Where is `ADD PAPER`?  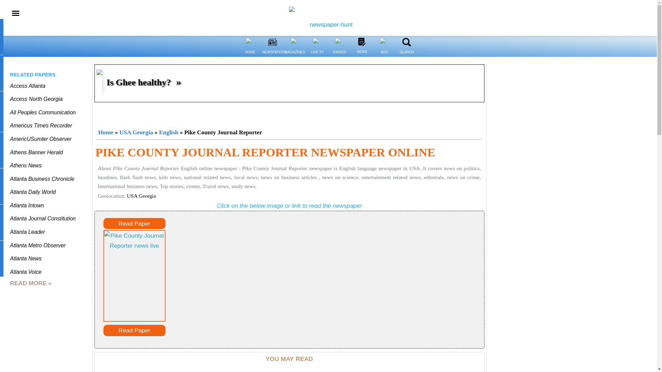
ADD PAPER is located at coordinates (384, 42).